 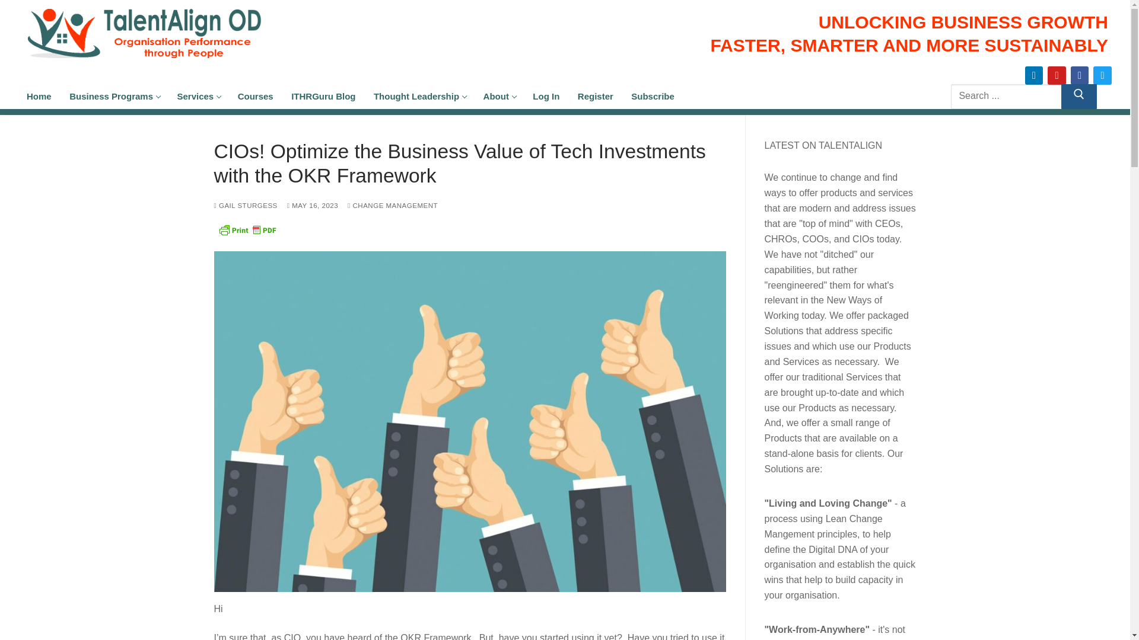 What do you see at coordinates (323, 96) in the screenshot?
I see `Search for:` at bounding box center [323, 96].